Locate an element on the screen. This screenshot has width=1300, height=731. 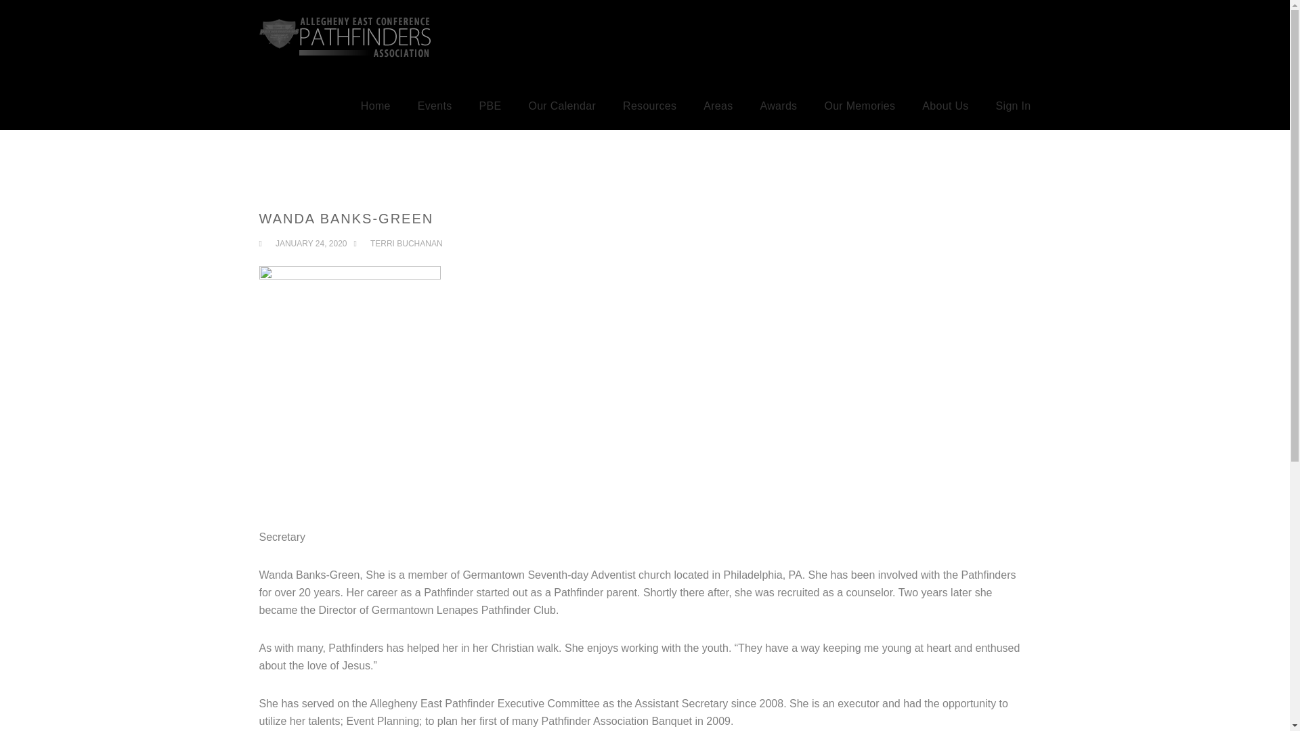
Our Memories is located at coordinates (860, 106).